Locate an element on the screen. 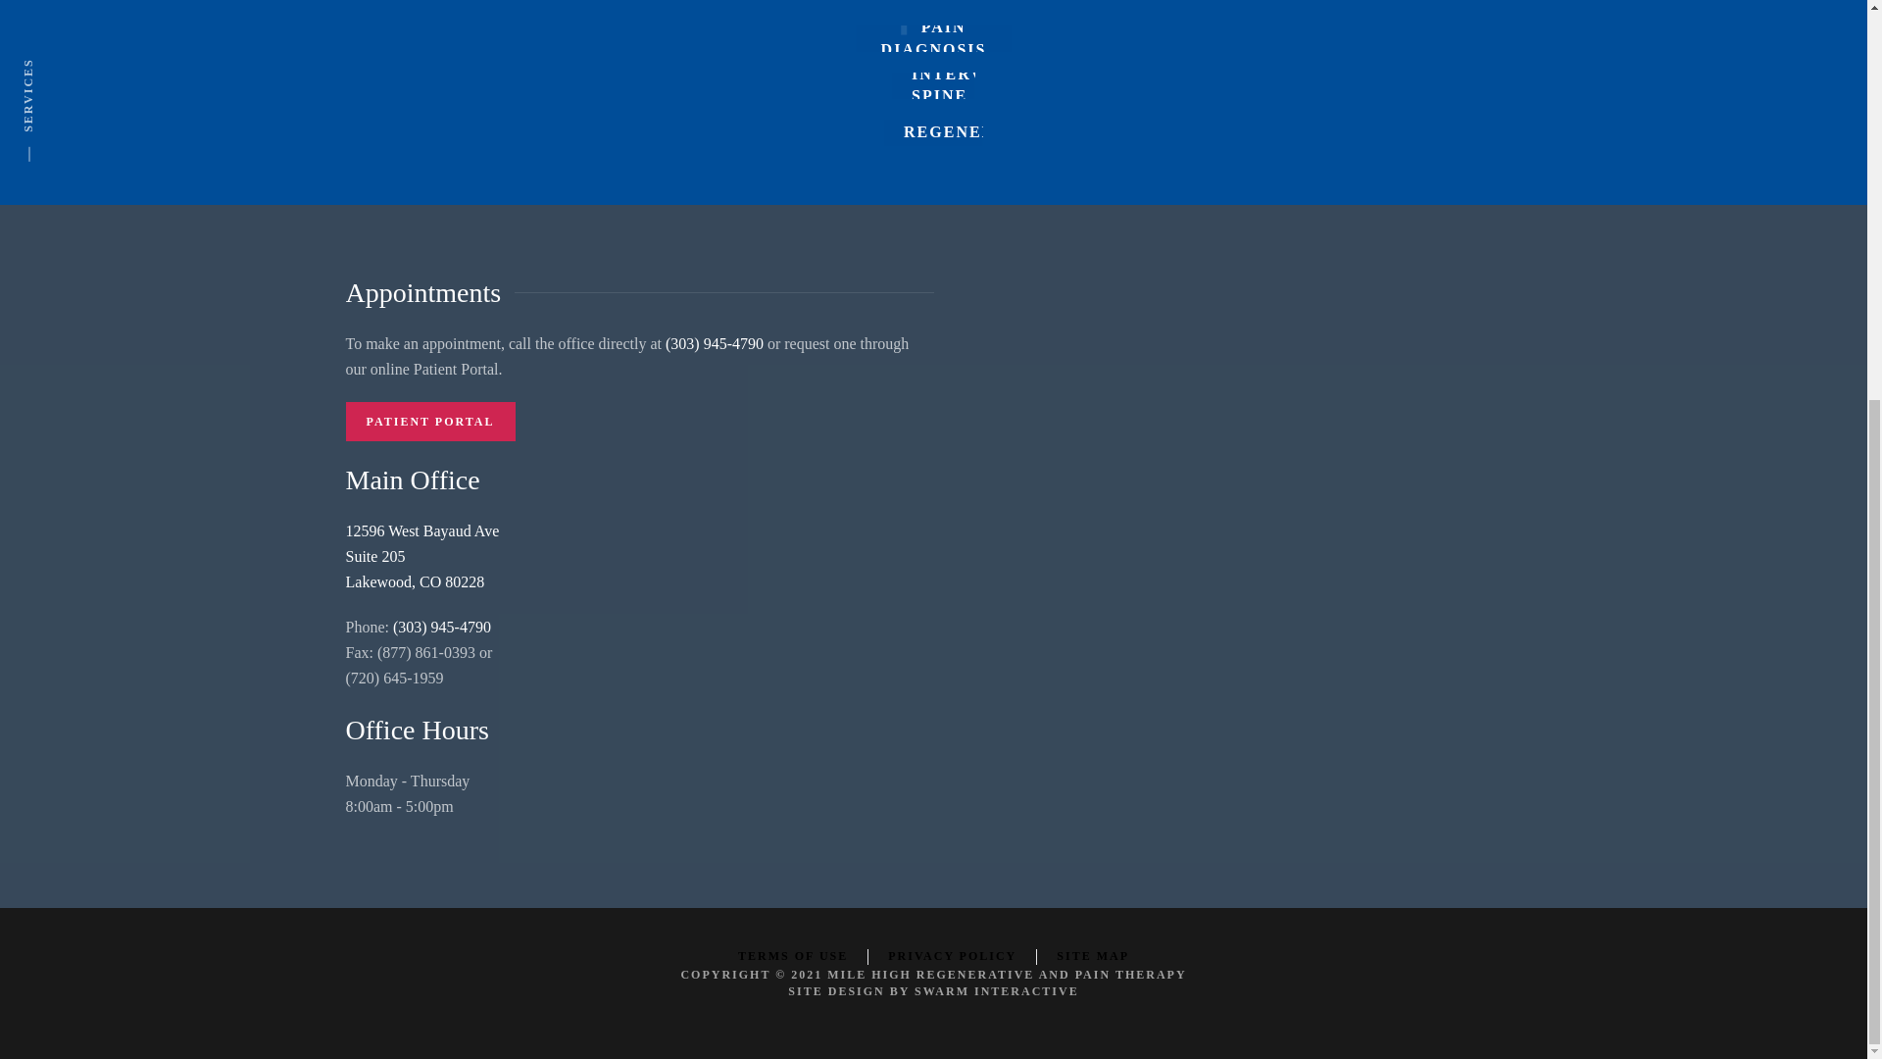  Office phone number is located at coordinates (442, 627).